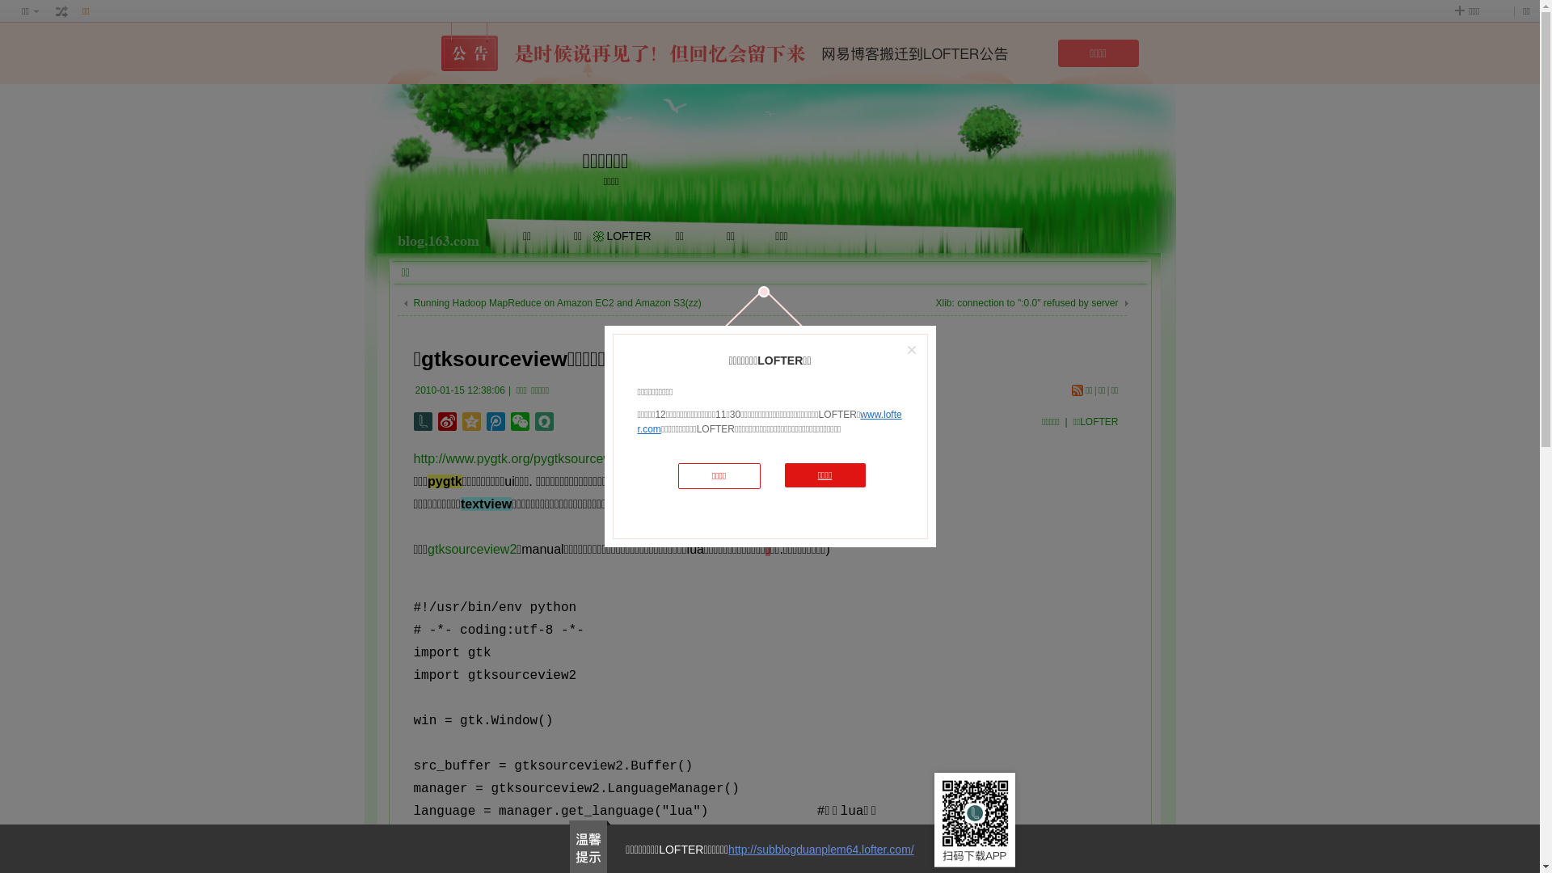 The width and height of the screenshot is (1552, 873). What do you see at coordinates (472, 550) in the screenshot?
I see `gtksourceview2` at bounding box center [472, 550].